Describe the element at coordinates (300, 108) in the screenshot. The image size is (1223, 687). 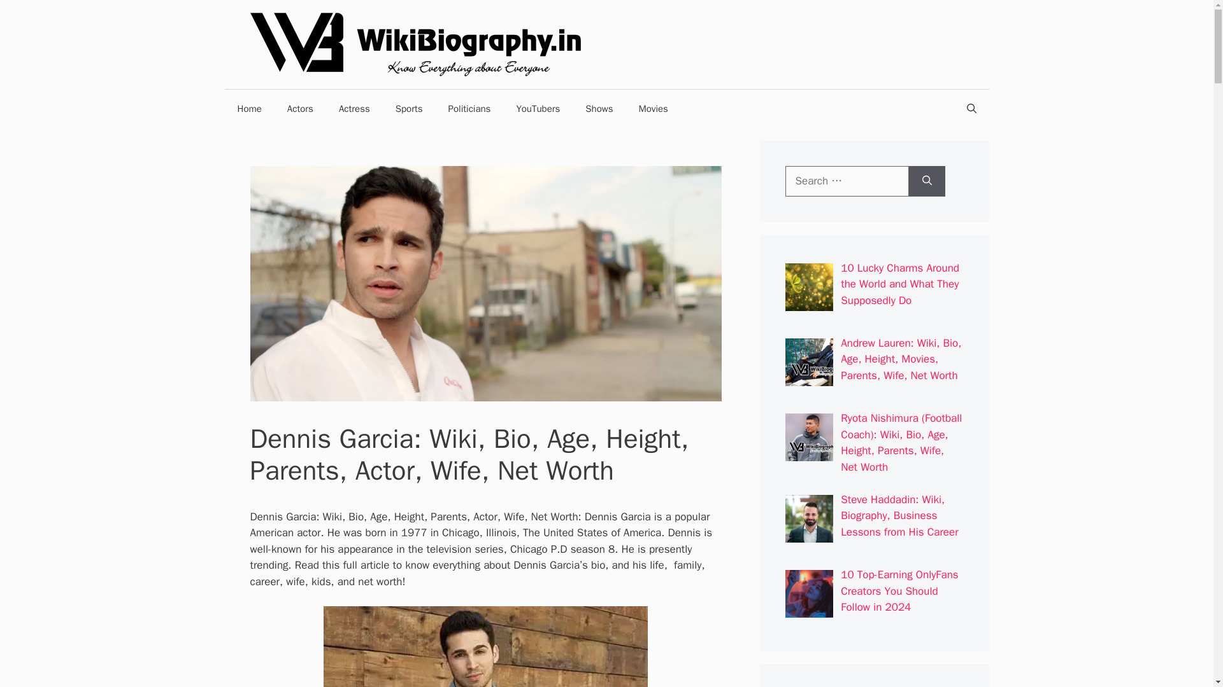
I see `Actors` at that location.